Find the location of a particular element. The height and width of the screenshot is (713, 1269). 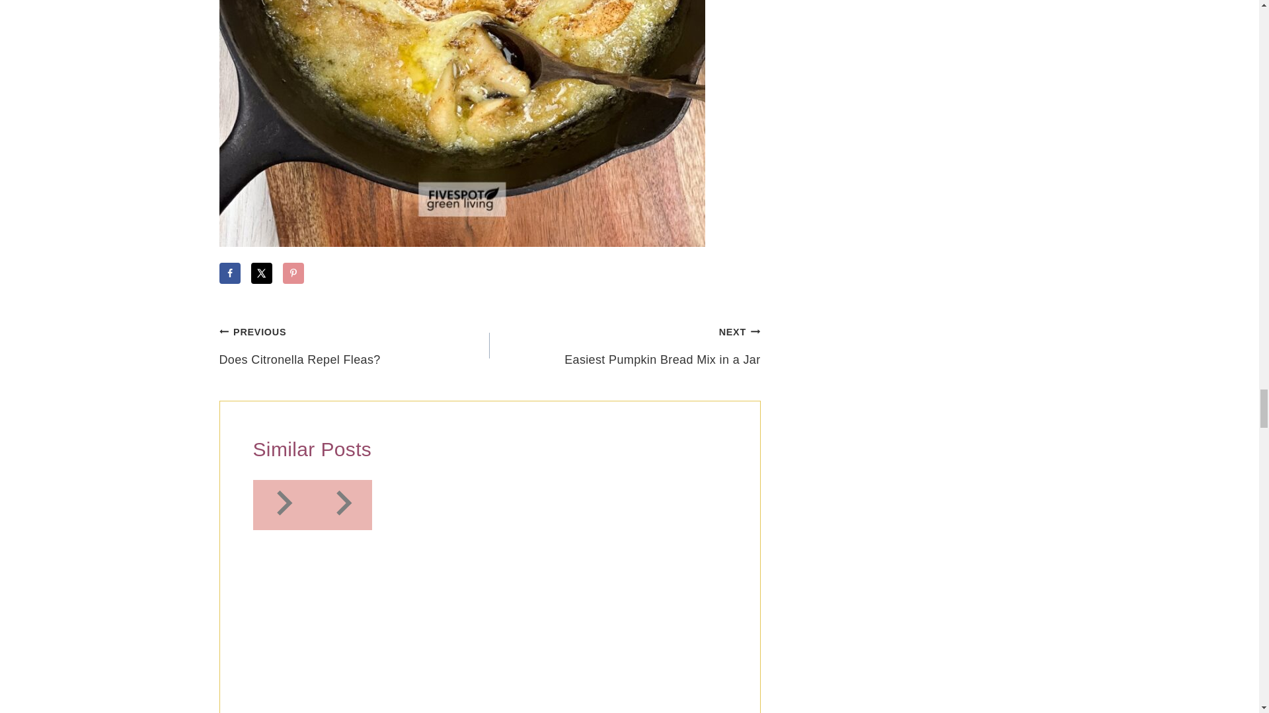

Share on Facebook is located at coordinates (230, 273).